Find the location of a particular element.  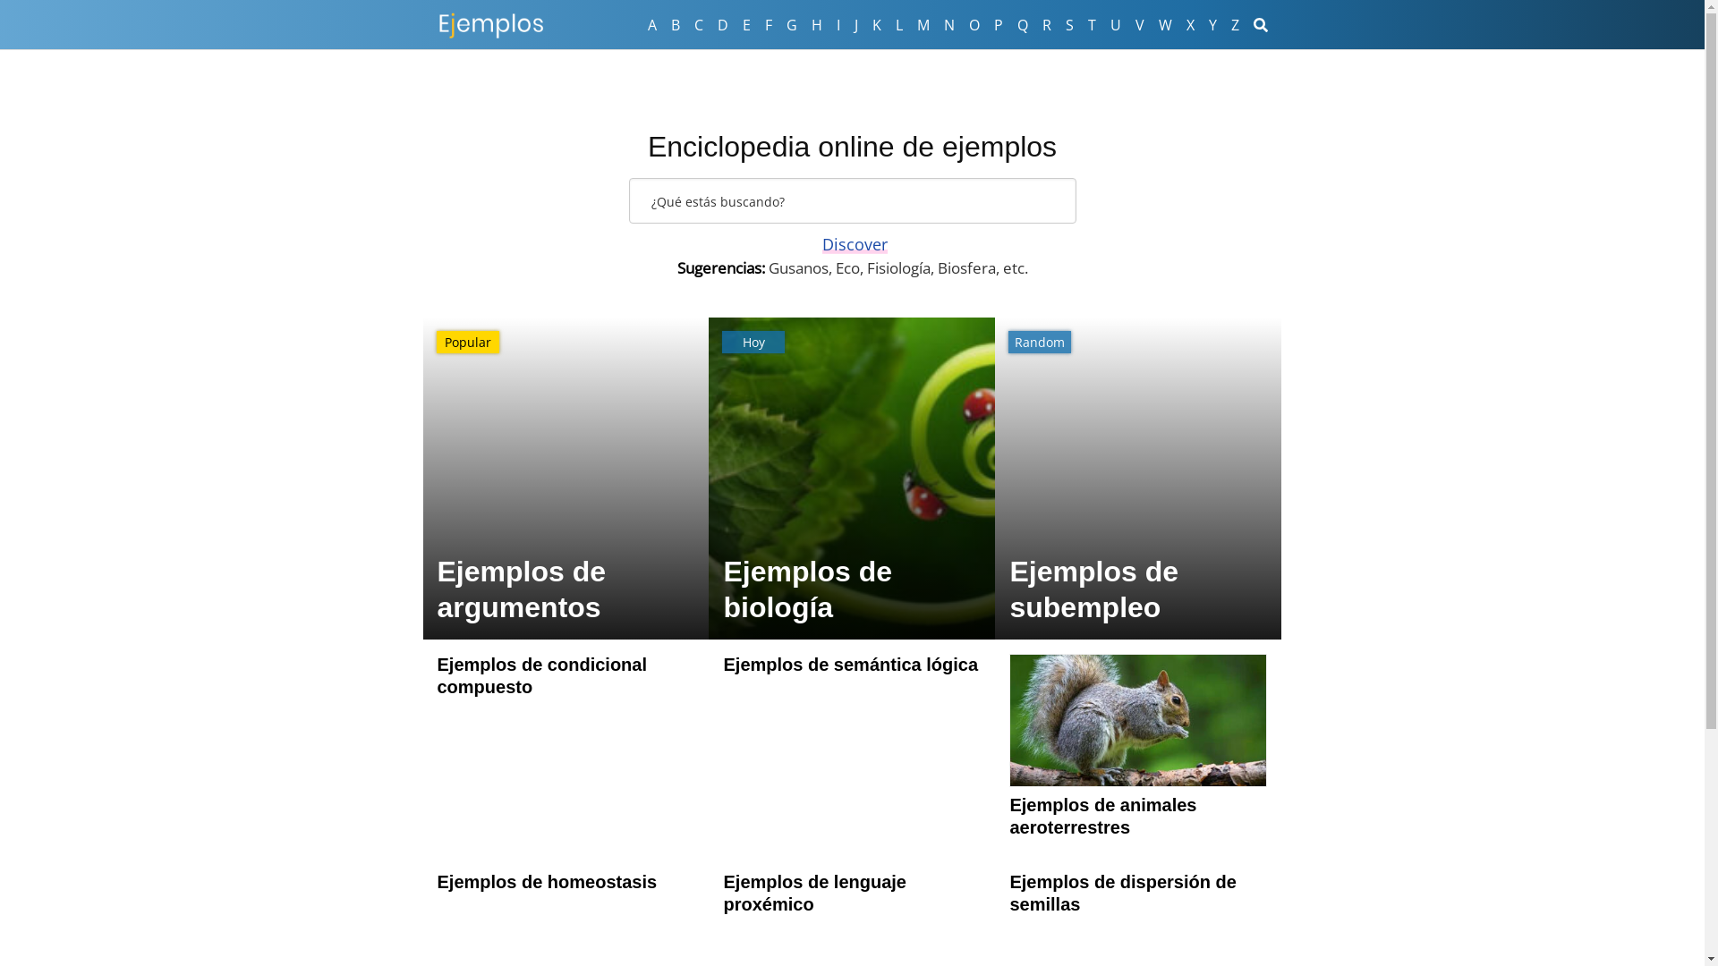

K is located at coordinates (875, 25).